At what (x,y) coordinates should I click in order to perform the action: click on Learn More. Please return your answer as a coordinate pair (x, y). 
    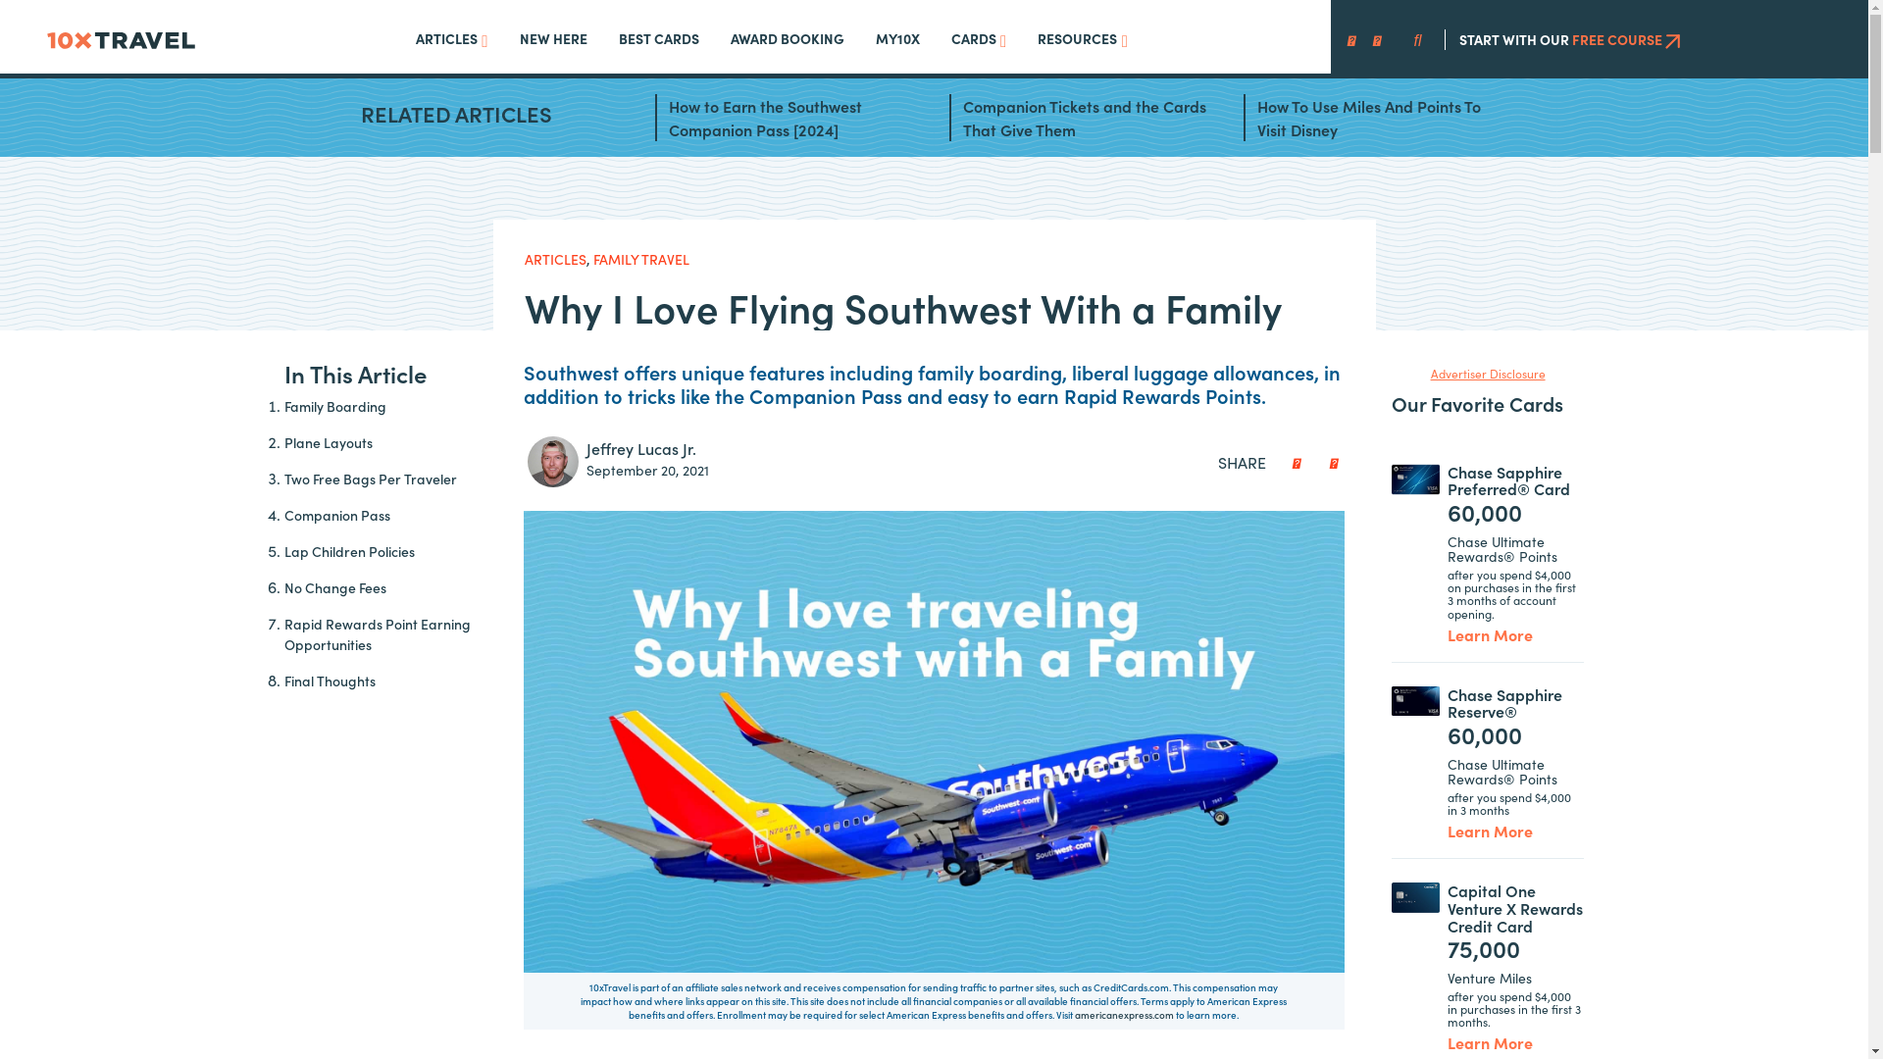
    Looking at the image, I should click on (1491, 1042).